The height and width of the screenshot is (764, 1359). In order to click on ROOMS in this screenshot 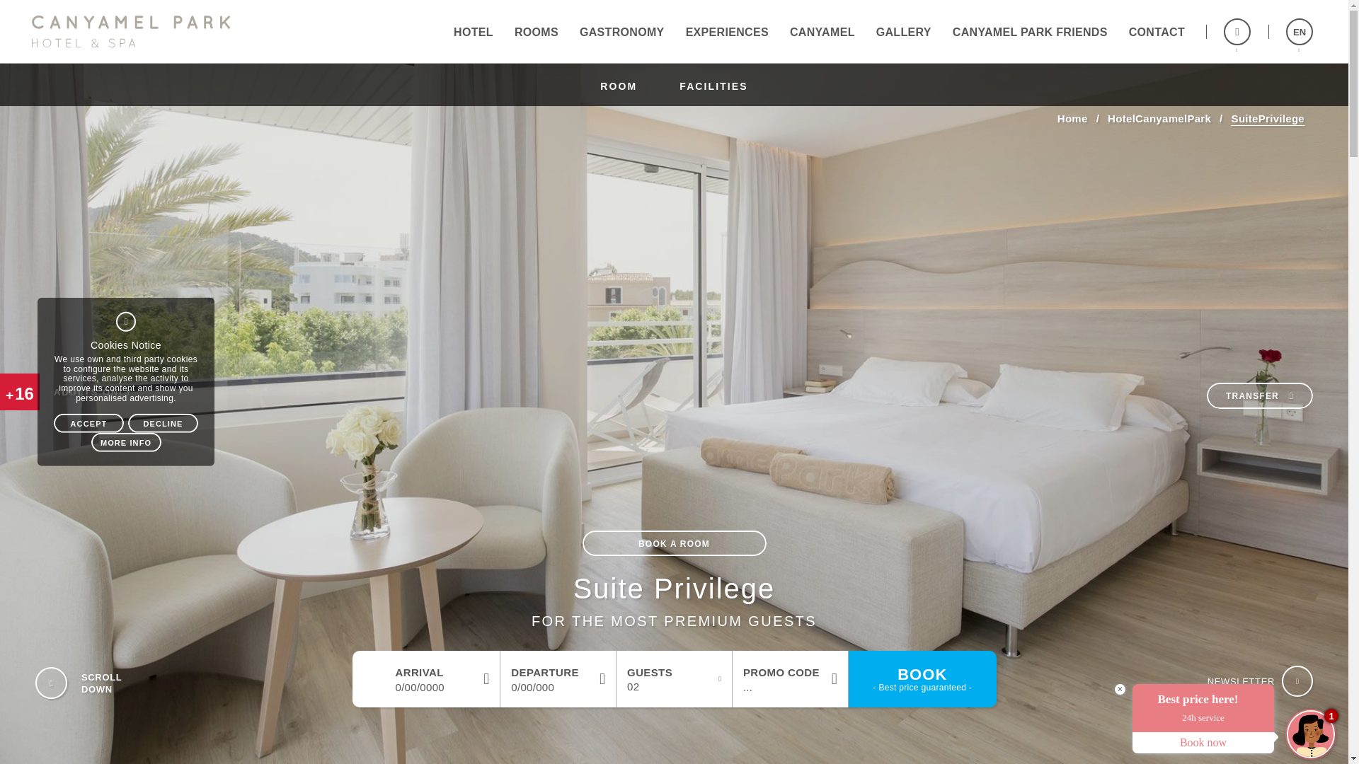, I will do `click(903, 30)`.